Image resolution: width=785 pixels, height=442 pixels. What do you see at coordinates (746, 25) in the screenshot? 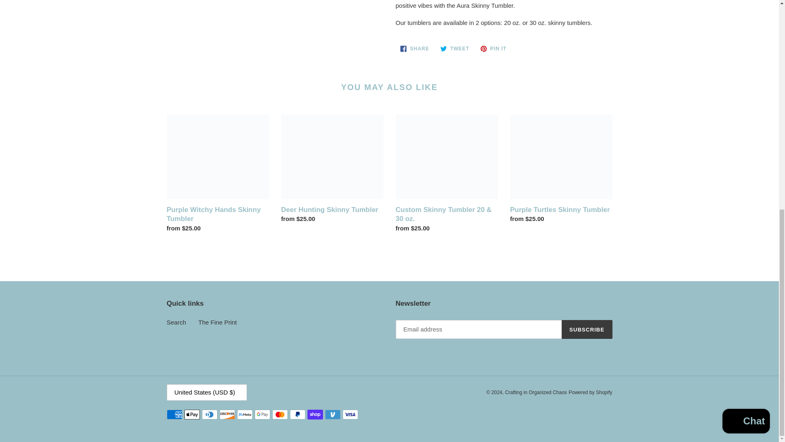
I see `Shopify online store chat` at bounding box center [746, 25].